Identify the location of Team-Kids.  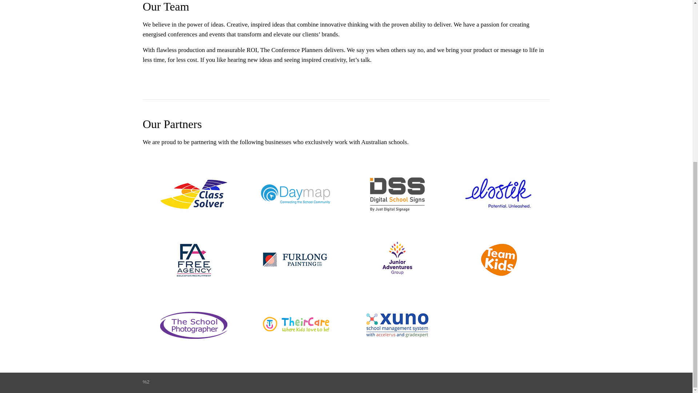
(499, 260).